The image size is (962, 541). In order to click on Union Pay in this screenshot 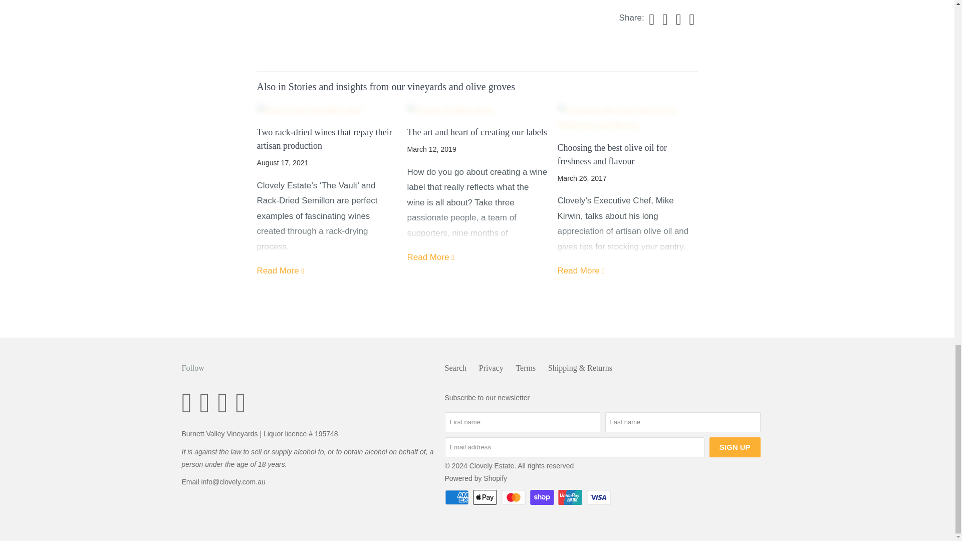, I will do `click(571, 497)`.